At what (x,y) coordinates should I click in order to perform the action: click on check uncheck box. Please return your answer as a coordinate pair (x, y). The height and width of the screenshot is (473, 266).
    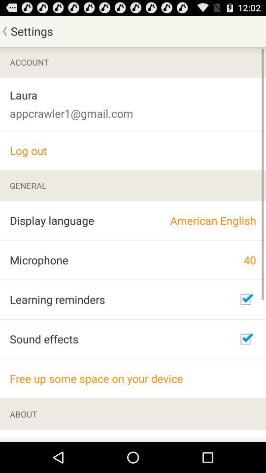
    Looking at the image, I should click on (246, 339).